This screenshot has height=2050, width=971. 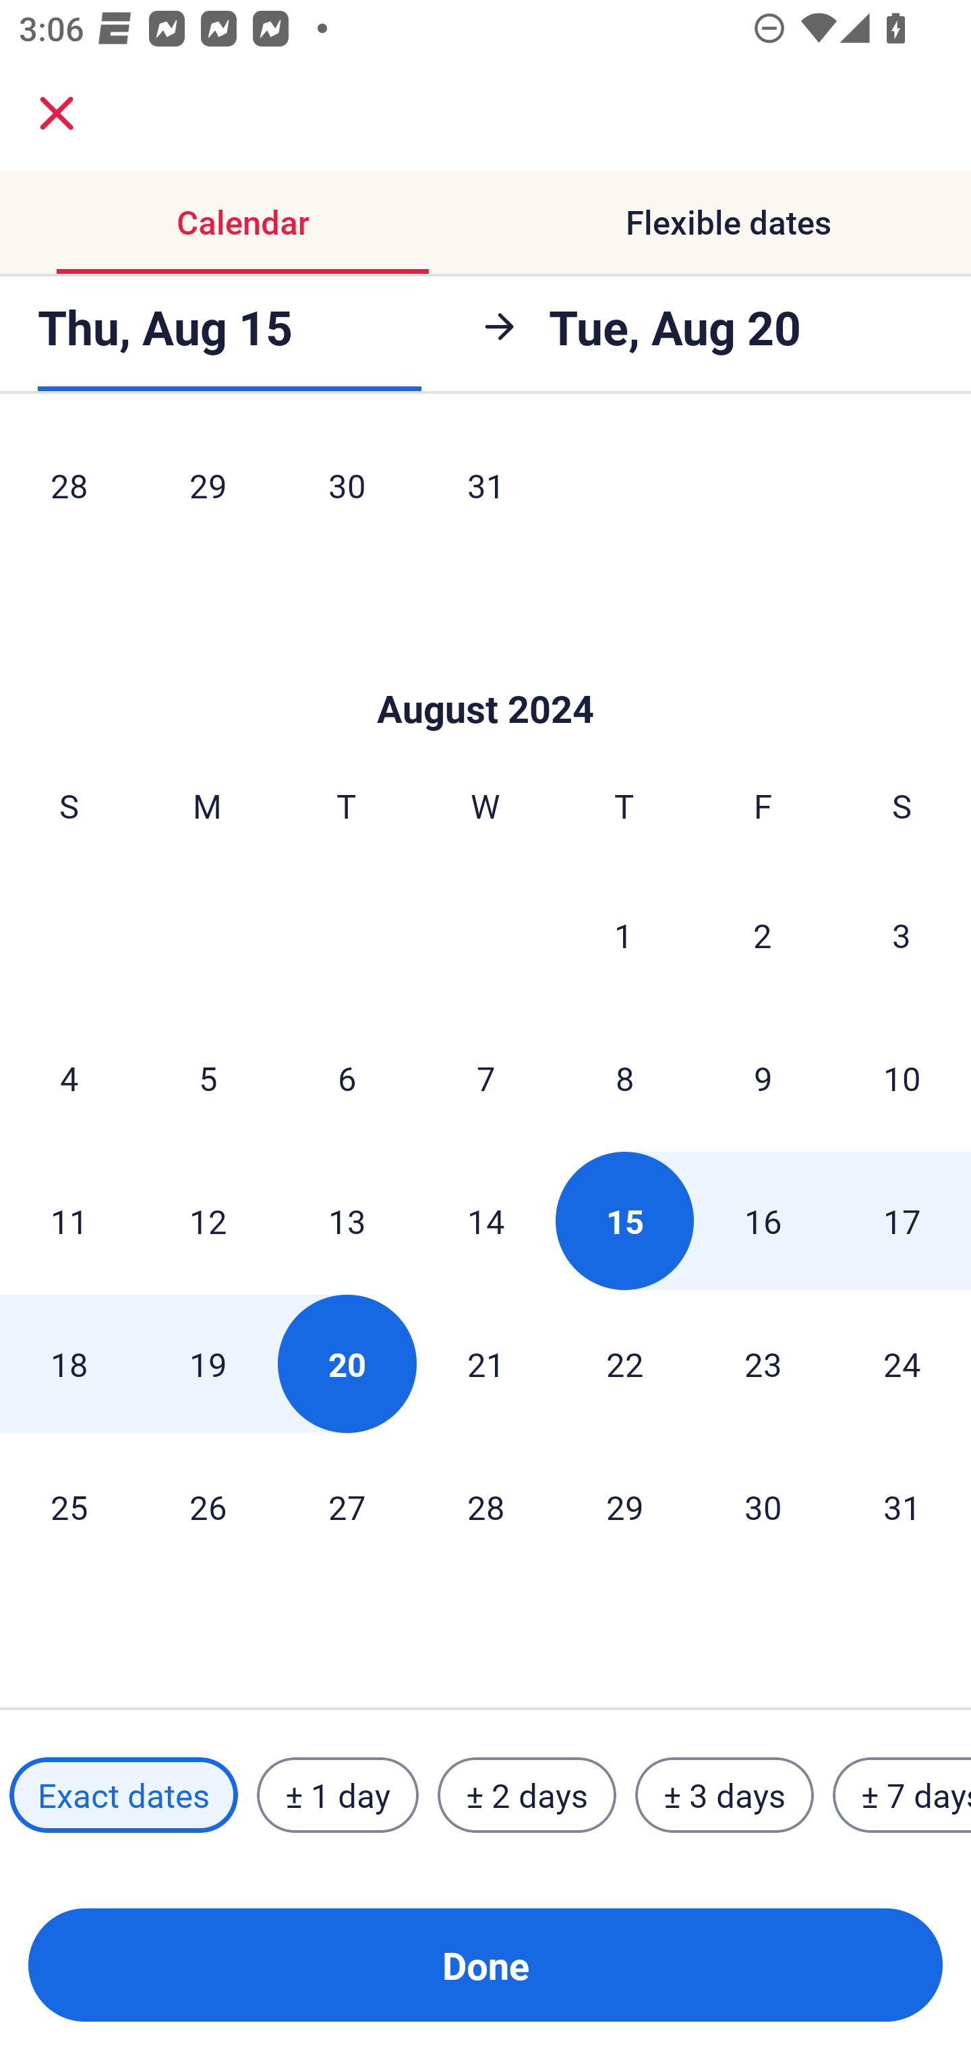 What do you see at coordinates (486, 1506) in the screenshot?
I see `28 Wednesday, August 28, 2024` at bounding box center [486, 1506].